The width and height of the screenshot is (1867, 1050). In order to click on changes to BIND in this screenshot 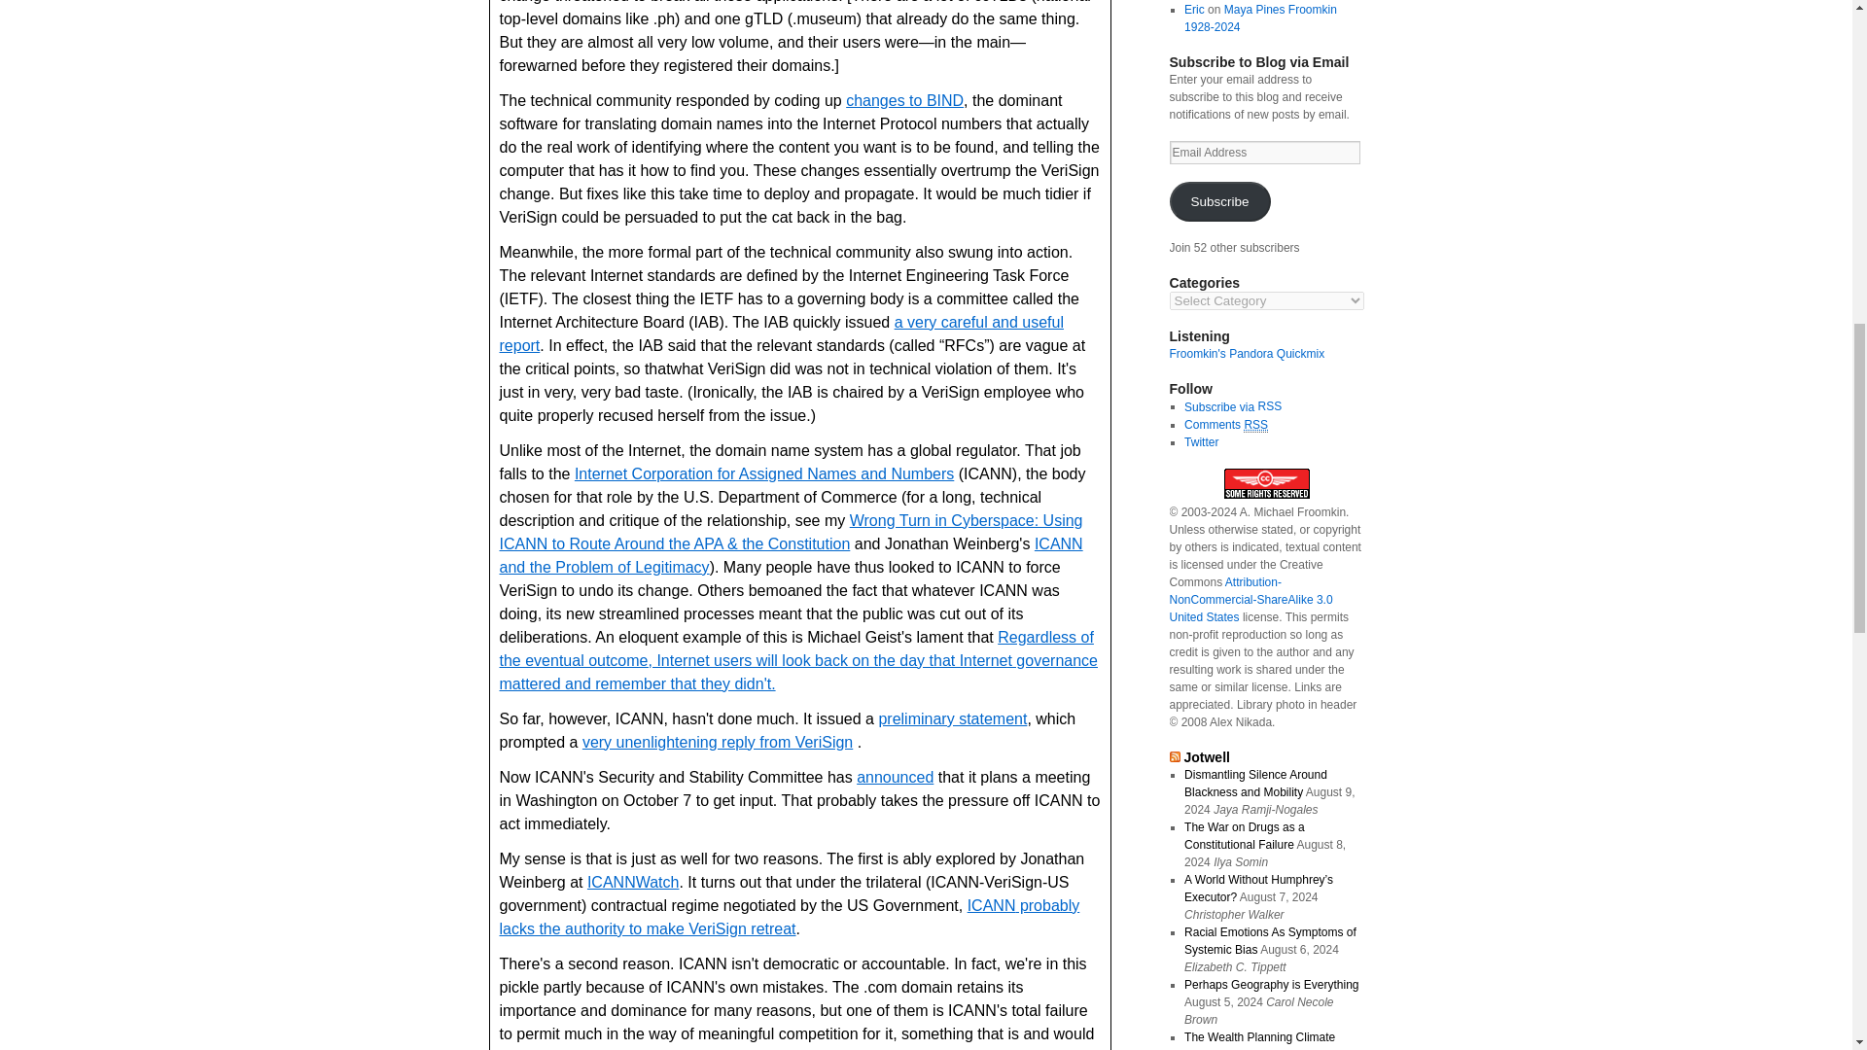, I will do `click(904, 101)`.